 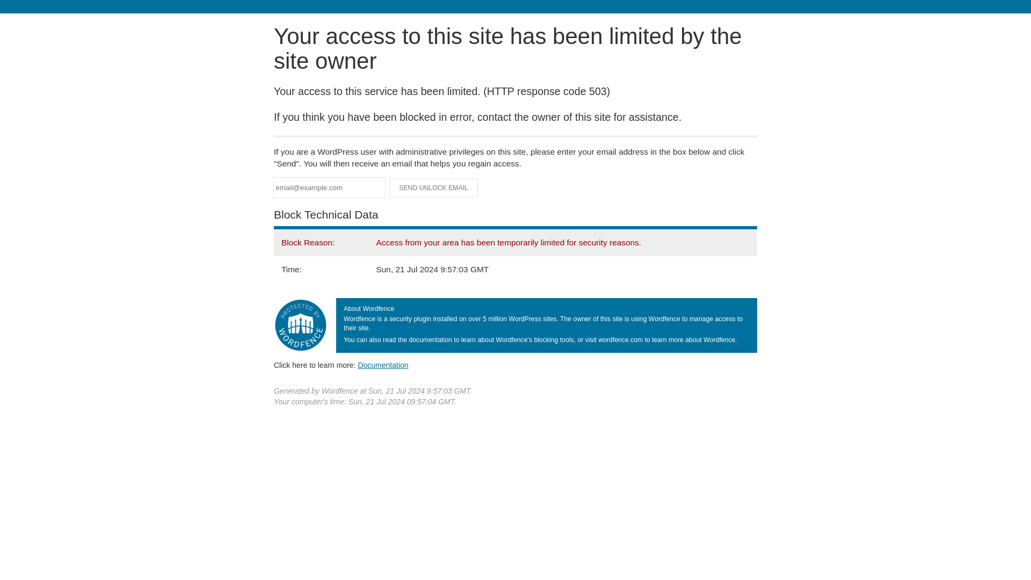 What do you see at coordinates (434, 188) in the screenshot?
I see `Send Unlock Email` at bounding box center [434, 188].